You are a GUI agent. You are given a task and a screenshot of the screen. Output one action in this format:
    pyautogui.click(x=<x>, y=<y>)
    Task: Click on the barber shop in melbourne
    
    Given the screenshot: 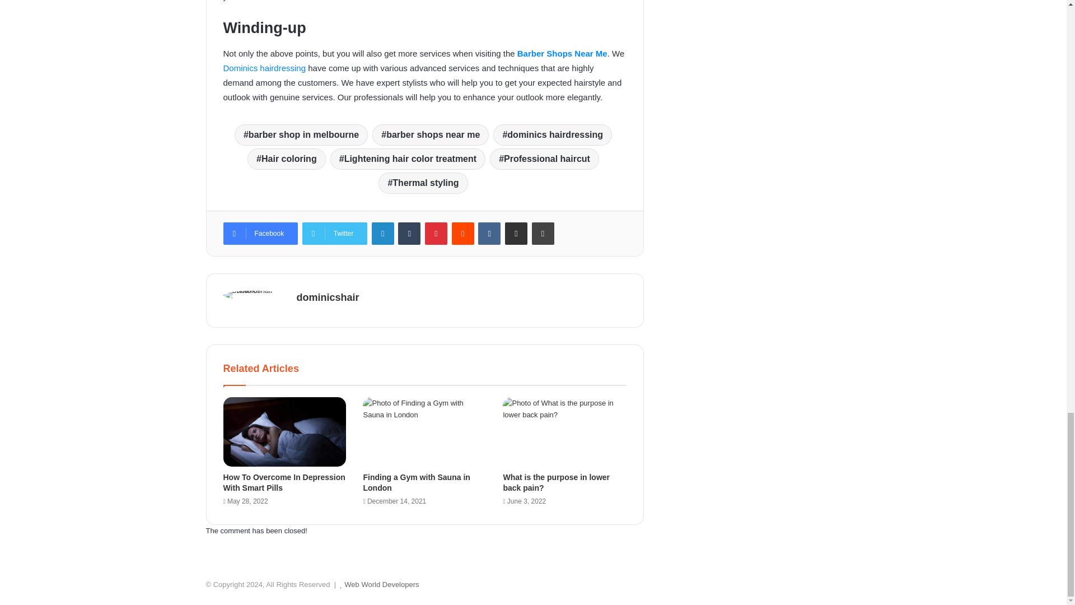 What is the action you would take?
    pyautogui.click(x=301, y=135)
    